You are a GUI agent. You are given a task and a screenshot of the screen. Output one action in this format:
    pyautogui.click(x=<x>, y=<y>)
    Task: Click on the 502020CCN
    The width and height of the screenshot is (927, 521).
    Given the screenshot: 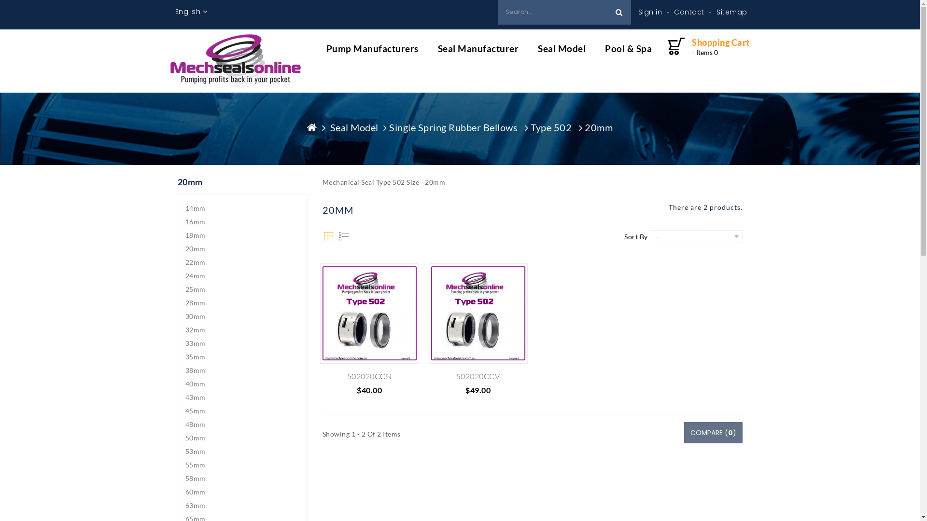 What is the action you would take?
    pyautogui.click(x=370, y=314)
    